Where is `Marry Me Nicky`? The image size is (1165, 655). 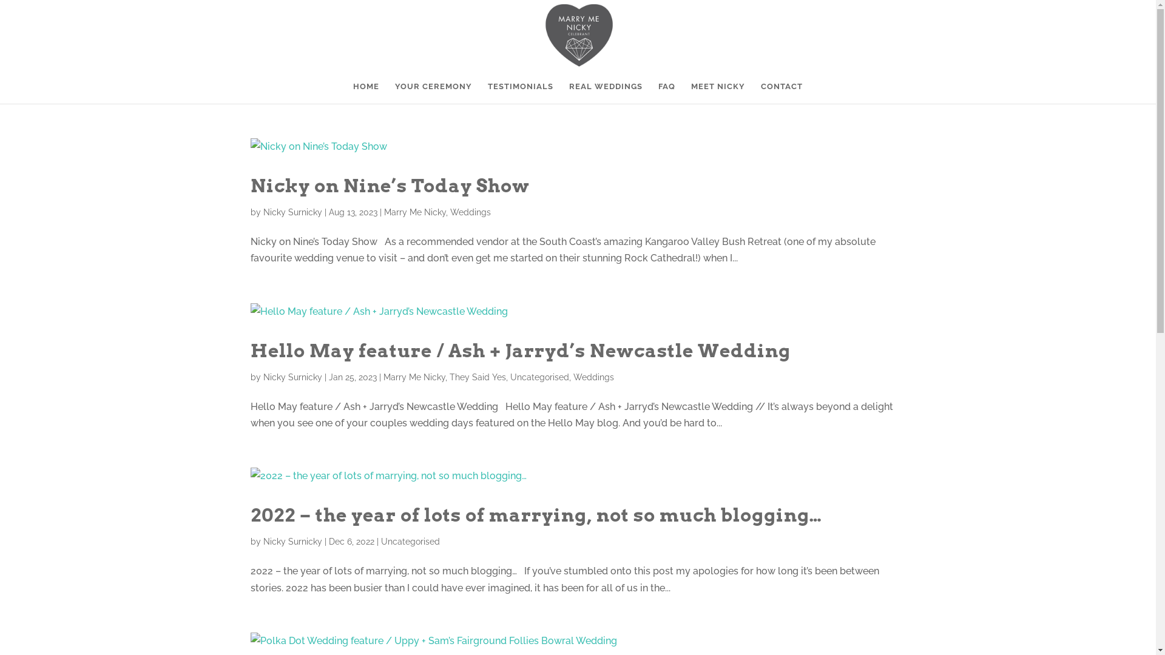 Marry Me Nicky is located at coordinates (414, 377).